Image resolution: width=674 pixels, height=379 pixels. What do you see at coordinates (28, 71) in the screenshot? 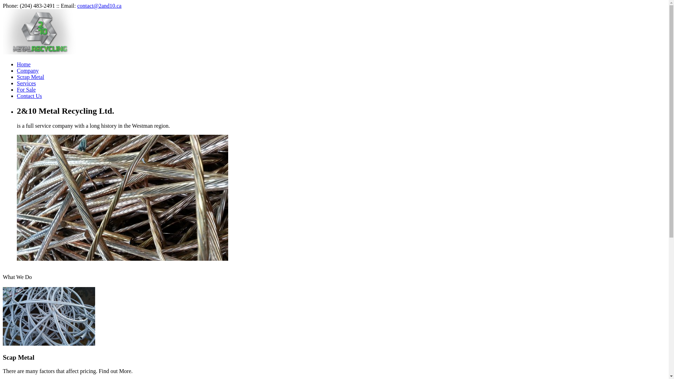
I see `Company` at bounding box center [28, 71].